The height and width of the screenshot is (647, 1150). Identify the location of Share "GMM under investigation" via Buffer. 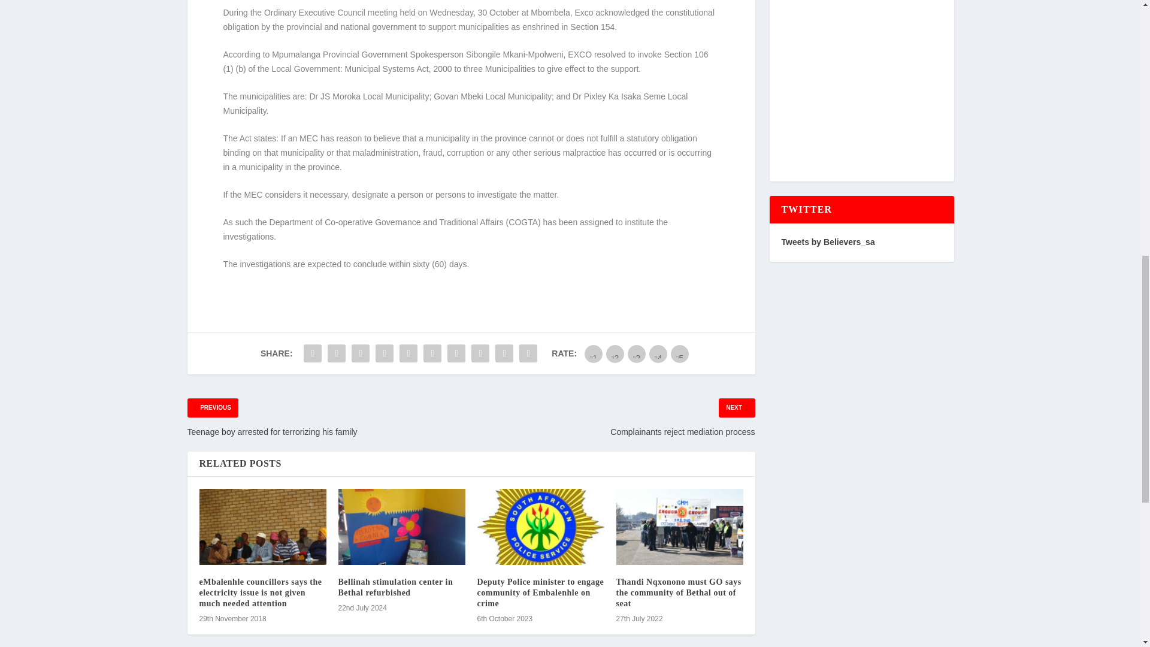
(456, 353).